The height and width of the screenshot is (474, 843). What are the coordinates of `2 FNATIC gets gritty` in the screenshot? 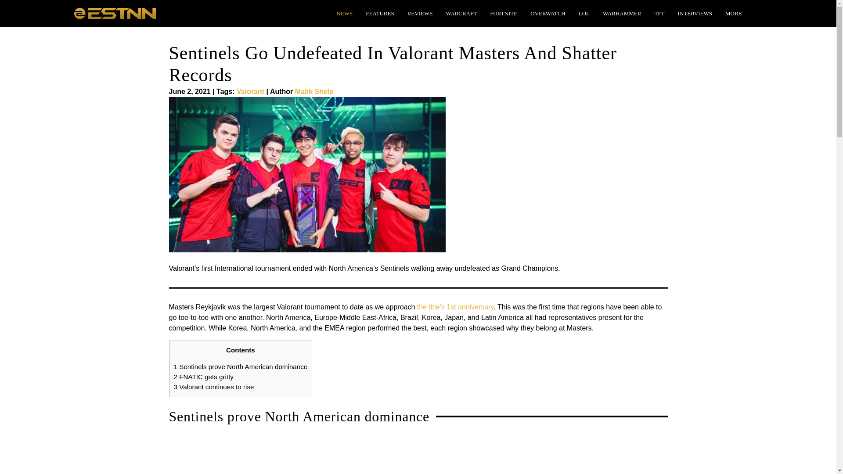 It's located at (203, 377).